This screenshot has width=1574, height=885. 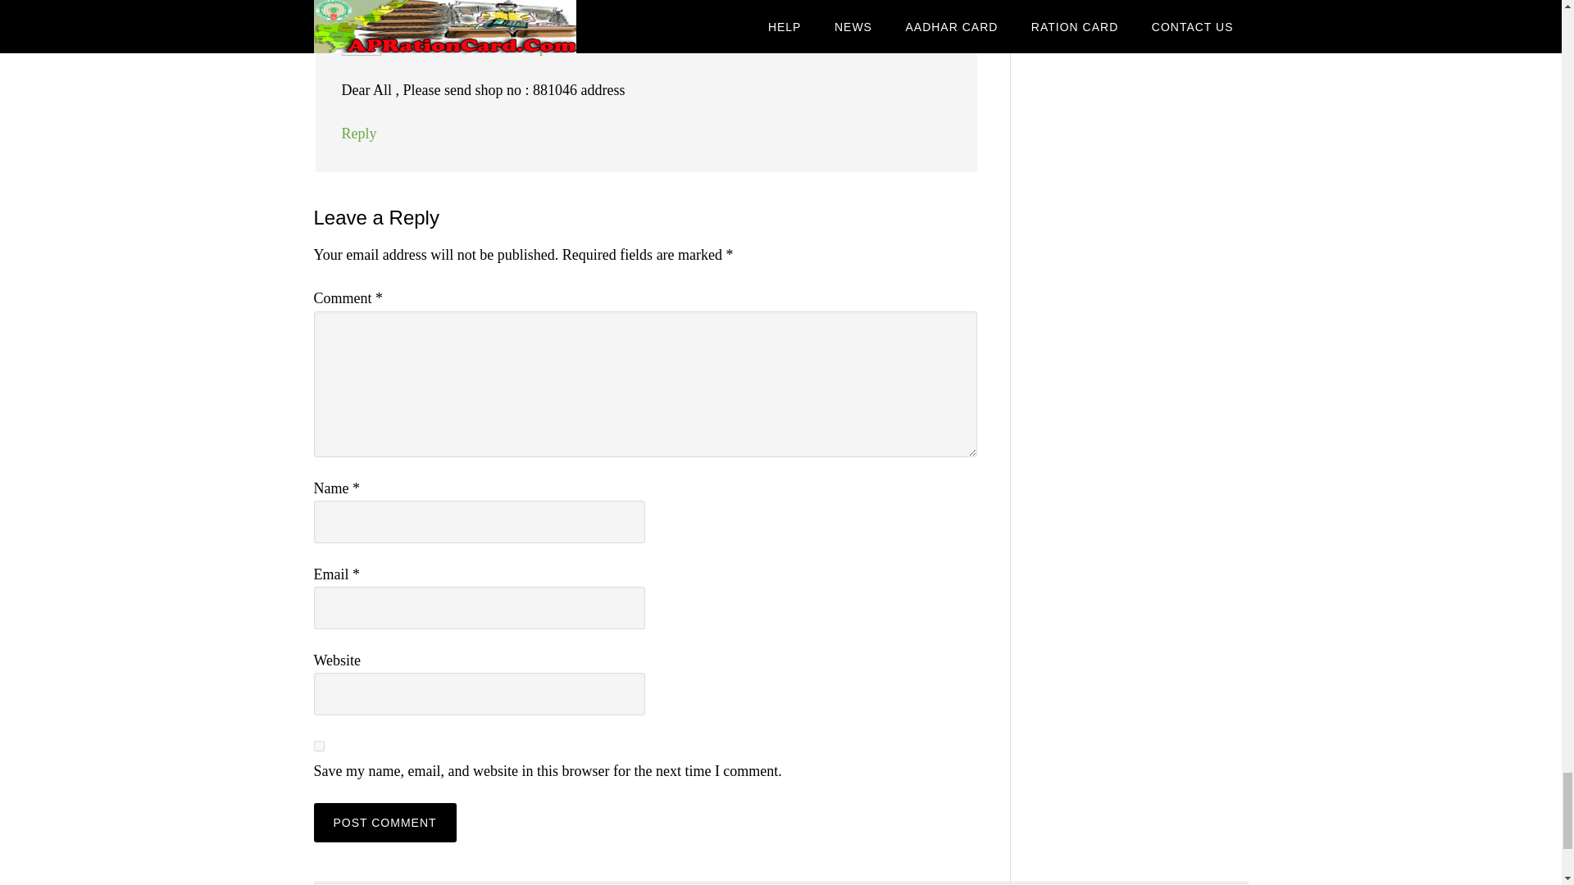 What do you see at coordinates (318, 746) in the screenshot?
I see `yes` at bounding box center [318, 746].